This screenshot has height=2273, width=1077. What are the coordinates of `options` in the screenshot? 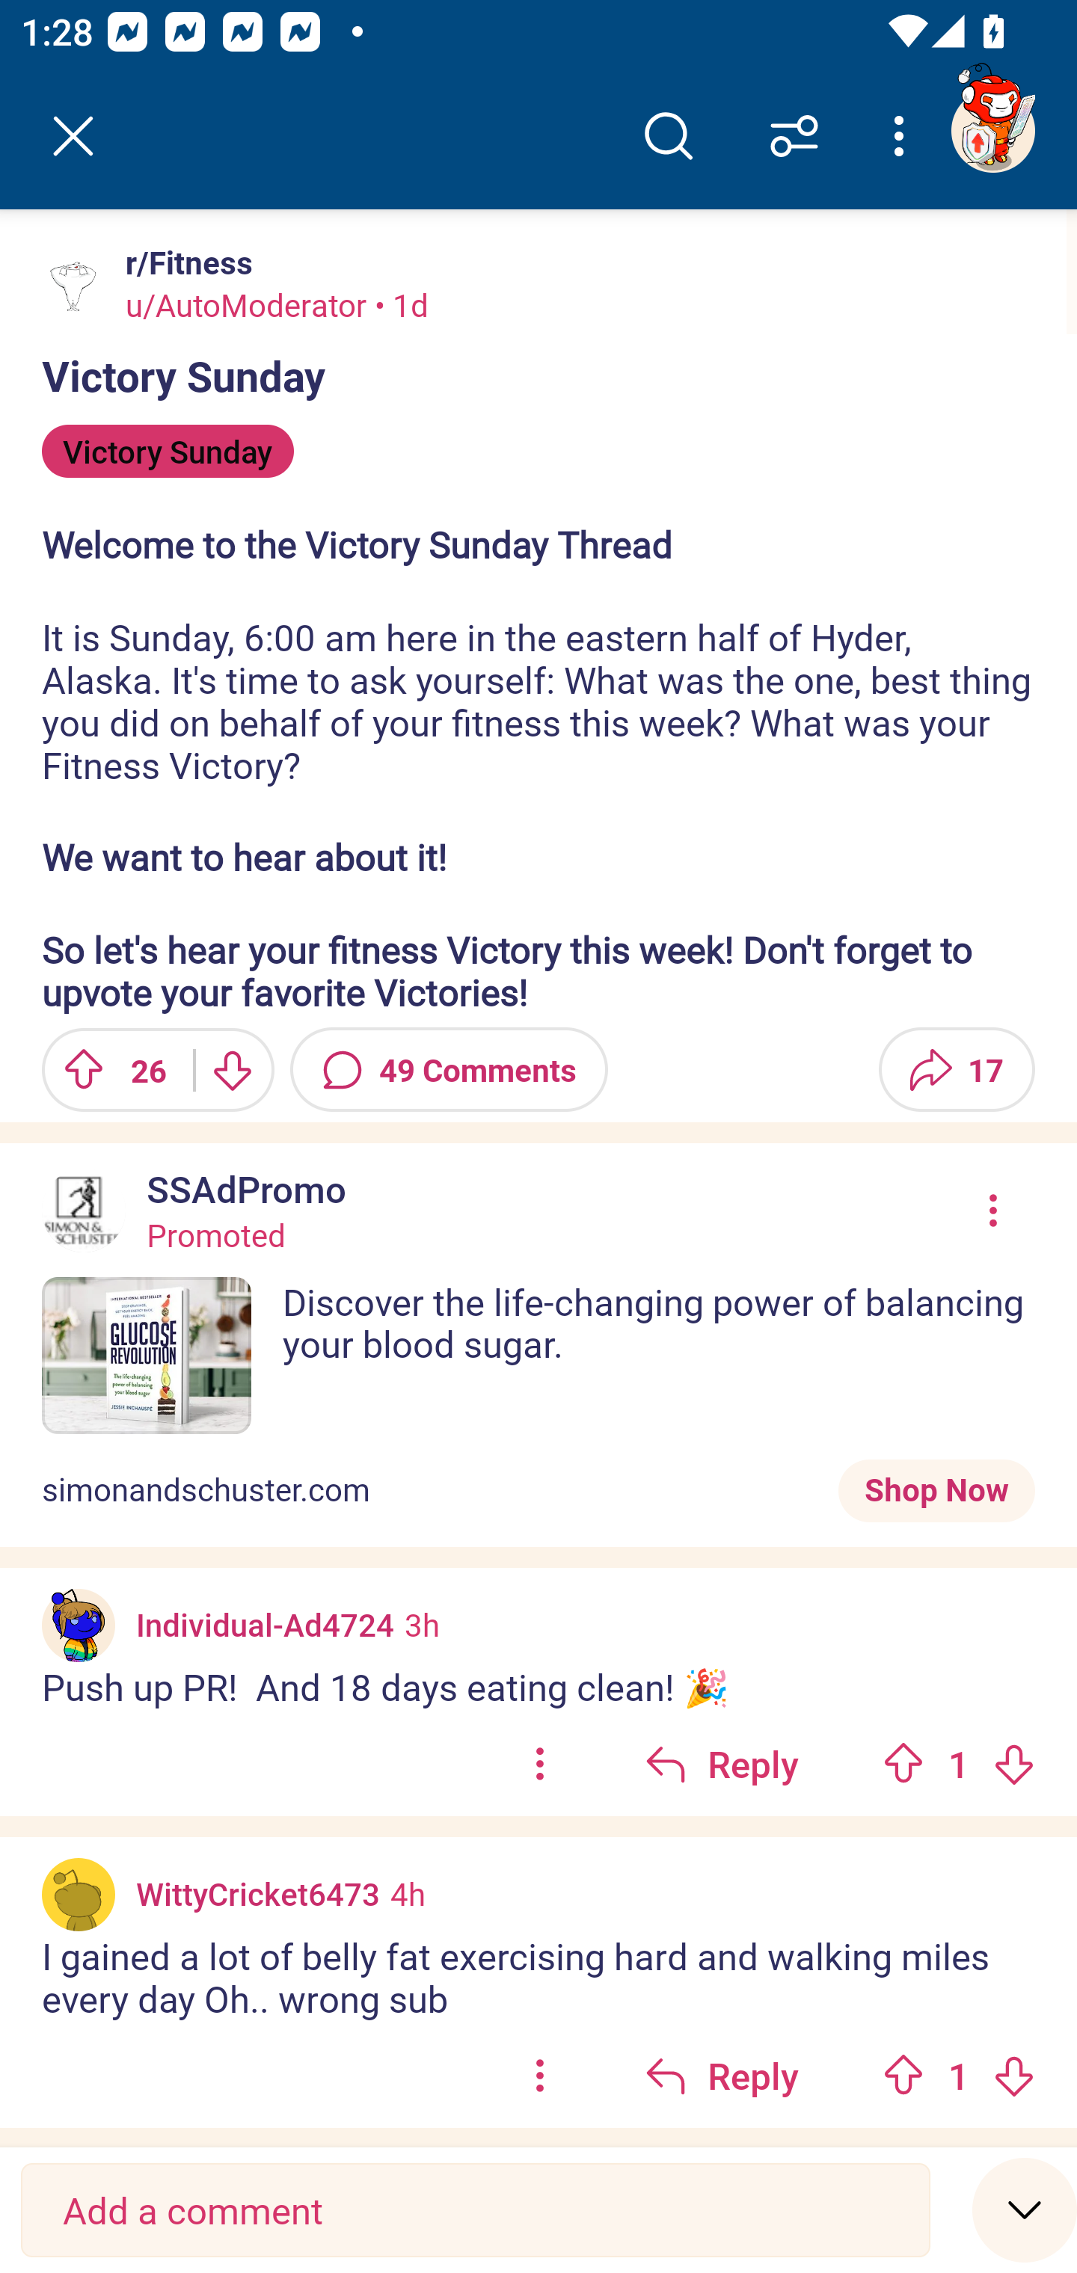 It's located at (540, 1763).